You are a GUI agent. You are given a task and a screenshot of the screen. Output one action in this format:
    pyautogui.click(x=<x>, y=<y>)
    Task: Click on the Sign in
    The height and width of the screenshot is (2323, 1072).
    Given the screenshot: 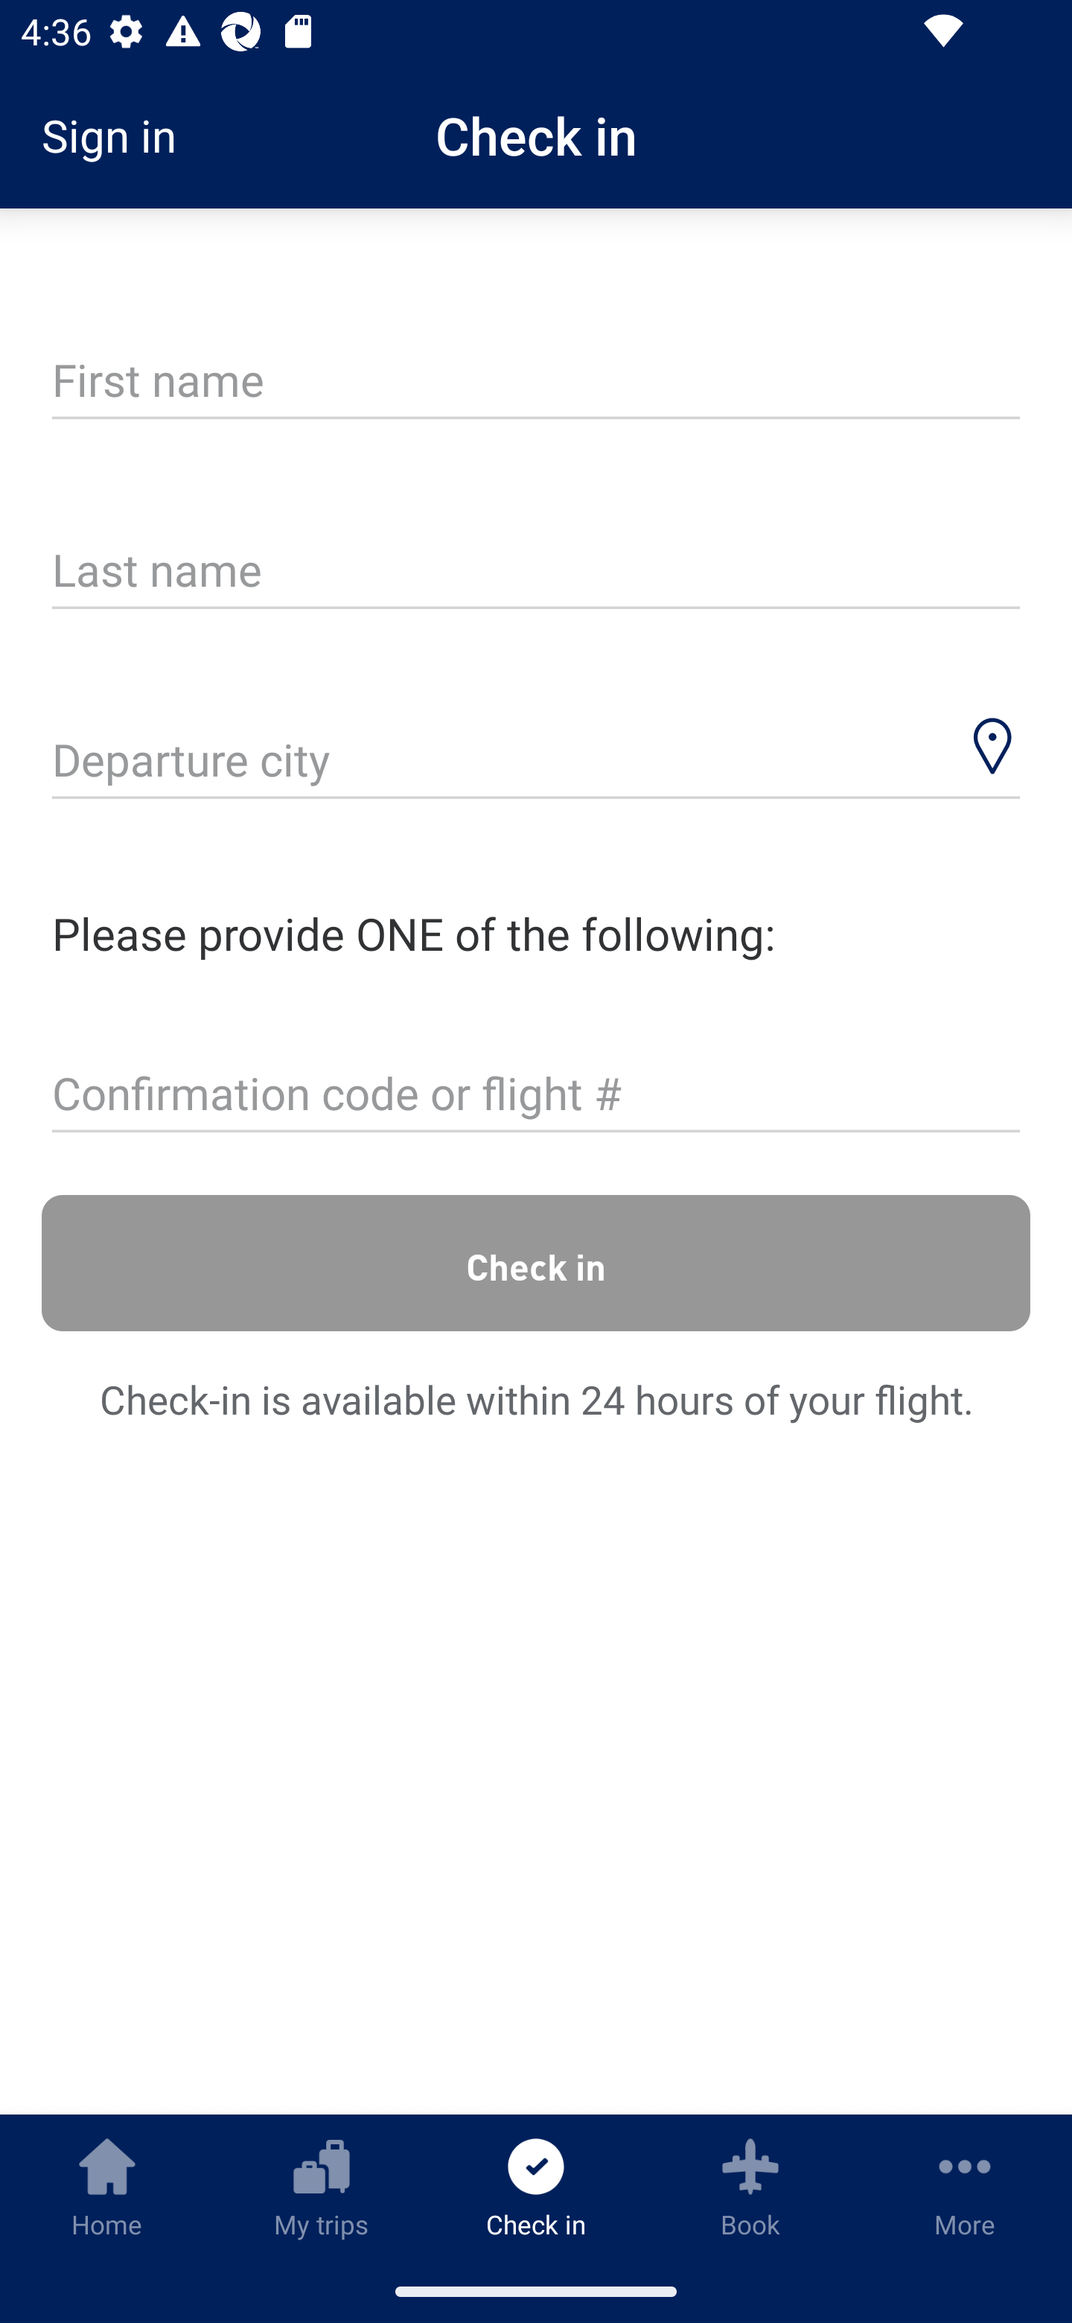 What is the action you would take?
    pyautogui.click(x=119, y=136)
    